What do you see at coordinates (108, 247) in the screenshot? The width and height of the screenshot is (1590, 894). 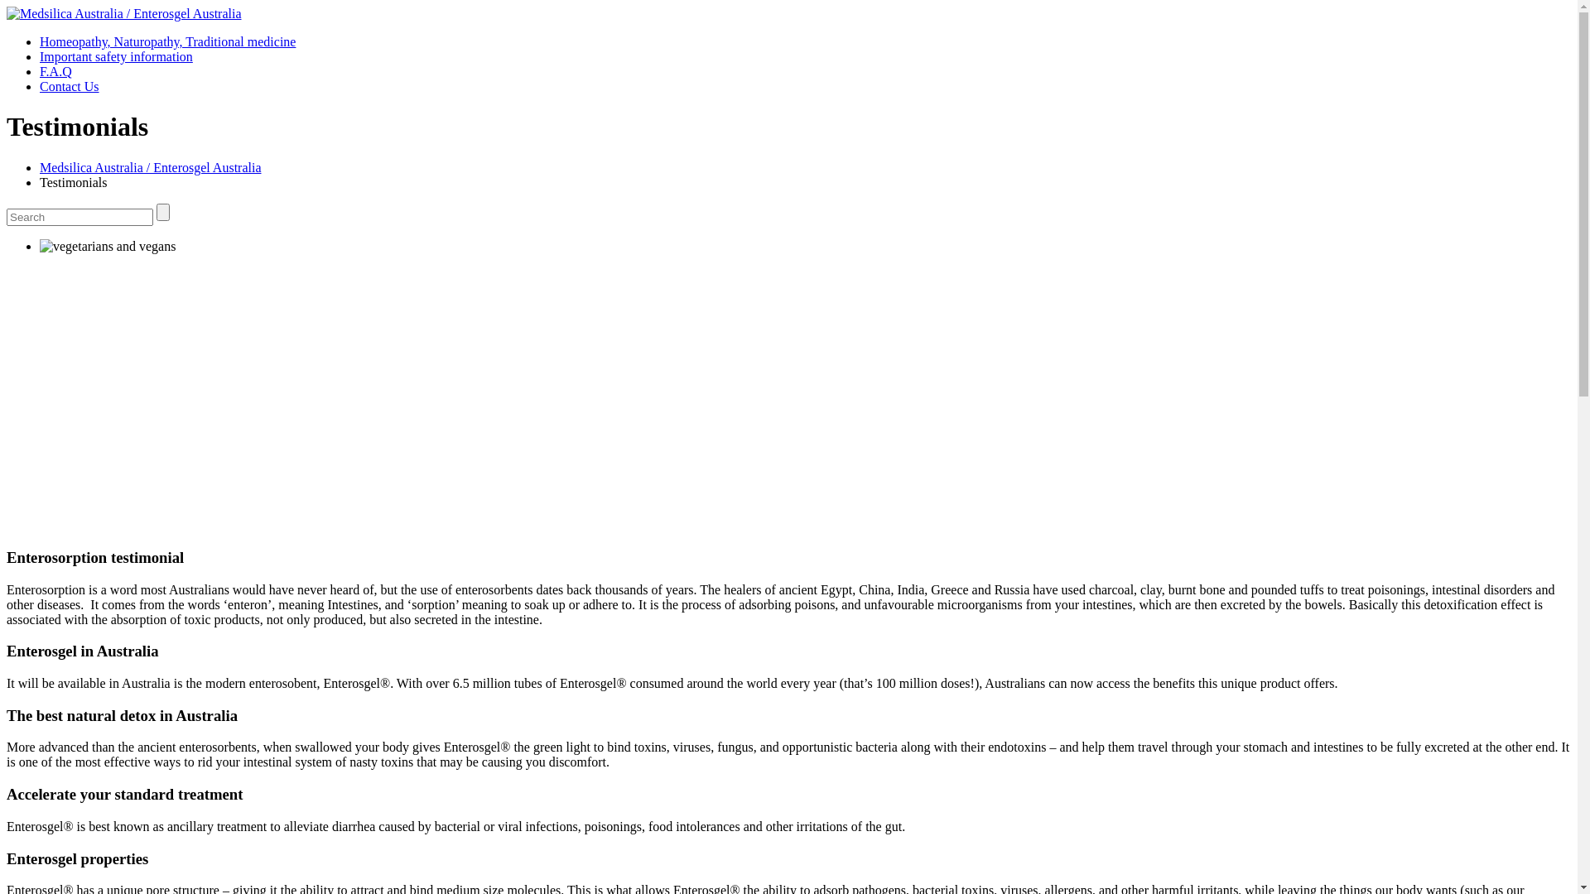 I see `Enterosgel sugar free` at bounding box center [108, 247].